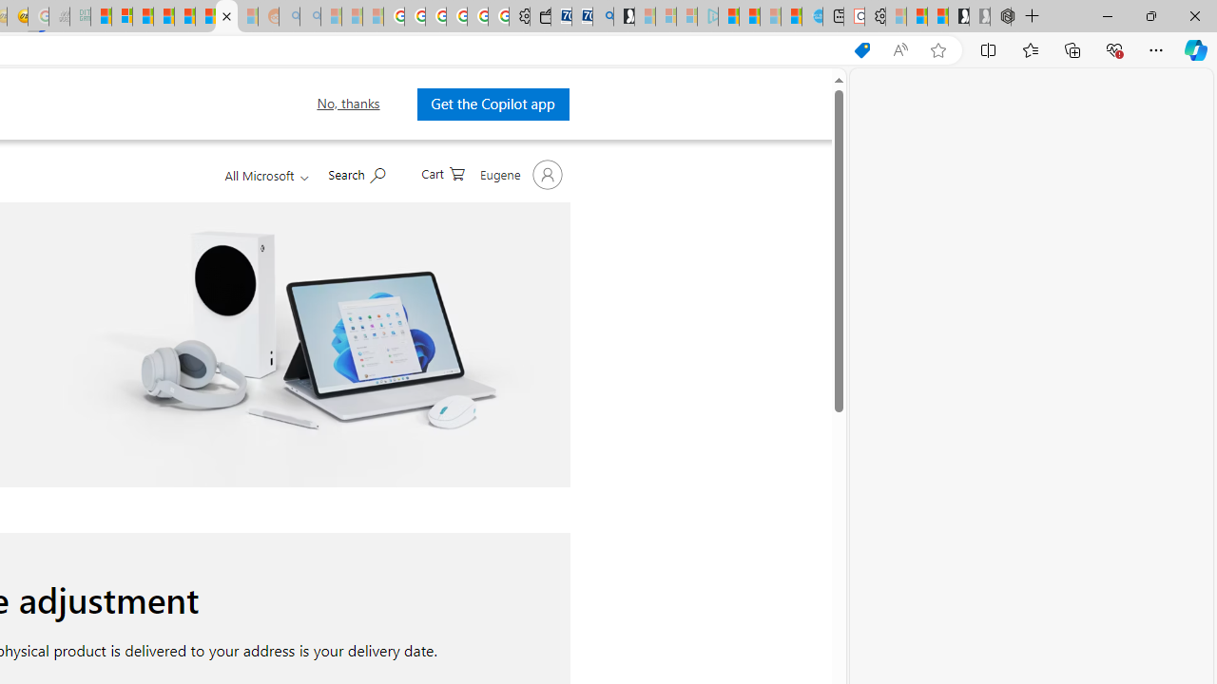 The image size is (1217, 684). What do you see at coordinates (80, 17) in the screenshot?
I see `DITOGAMES AG Imprint - Sleeping` at bounding box center [80, 17].